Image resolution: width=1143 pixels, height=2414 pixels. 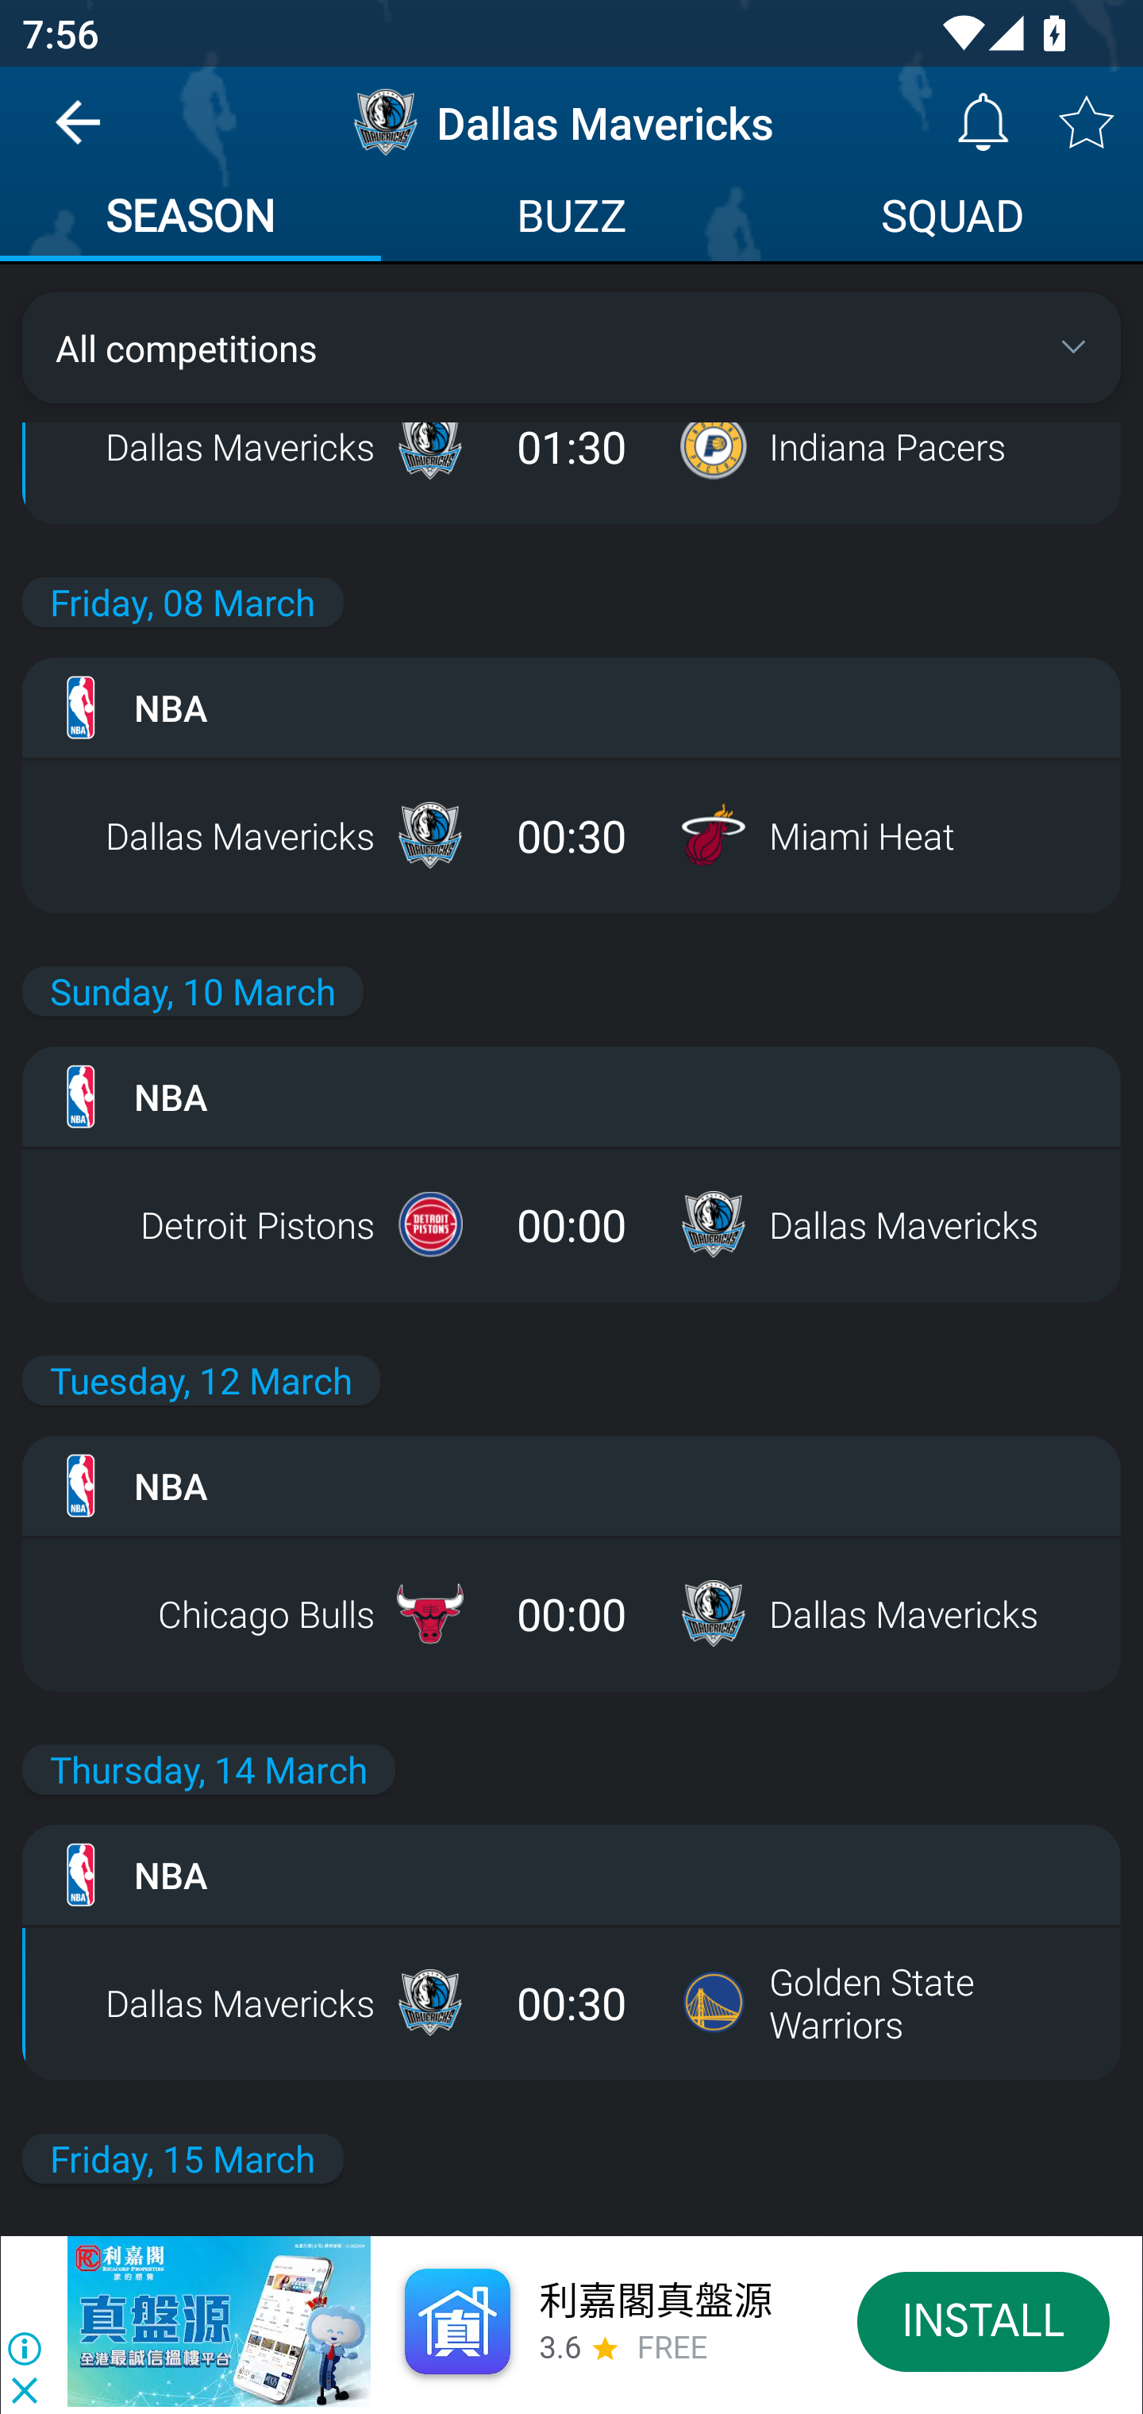 What do you see at coordinates (571, 1874) in the screenshot?
I see `NBA` at bounding box center [571, 1874].